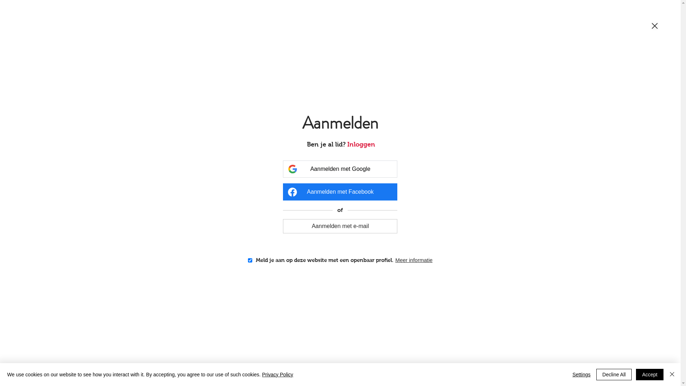  Describe the element at coordinates (340, 169) in the screenshot. I see `Aanmelden met Google` at that location.